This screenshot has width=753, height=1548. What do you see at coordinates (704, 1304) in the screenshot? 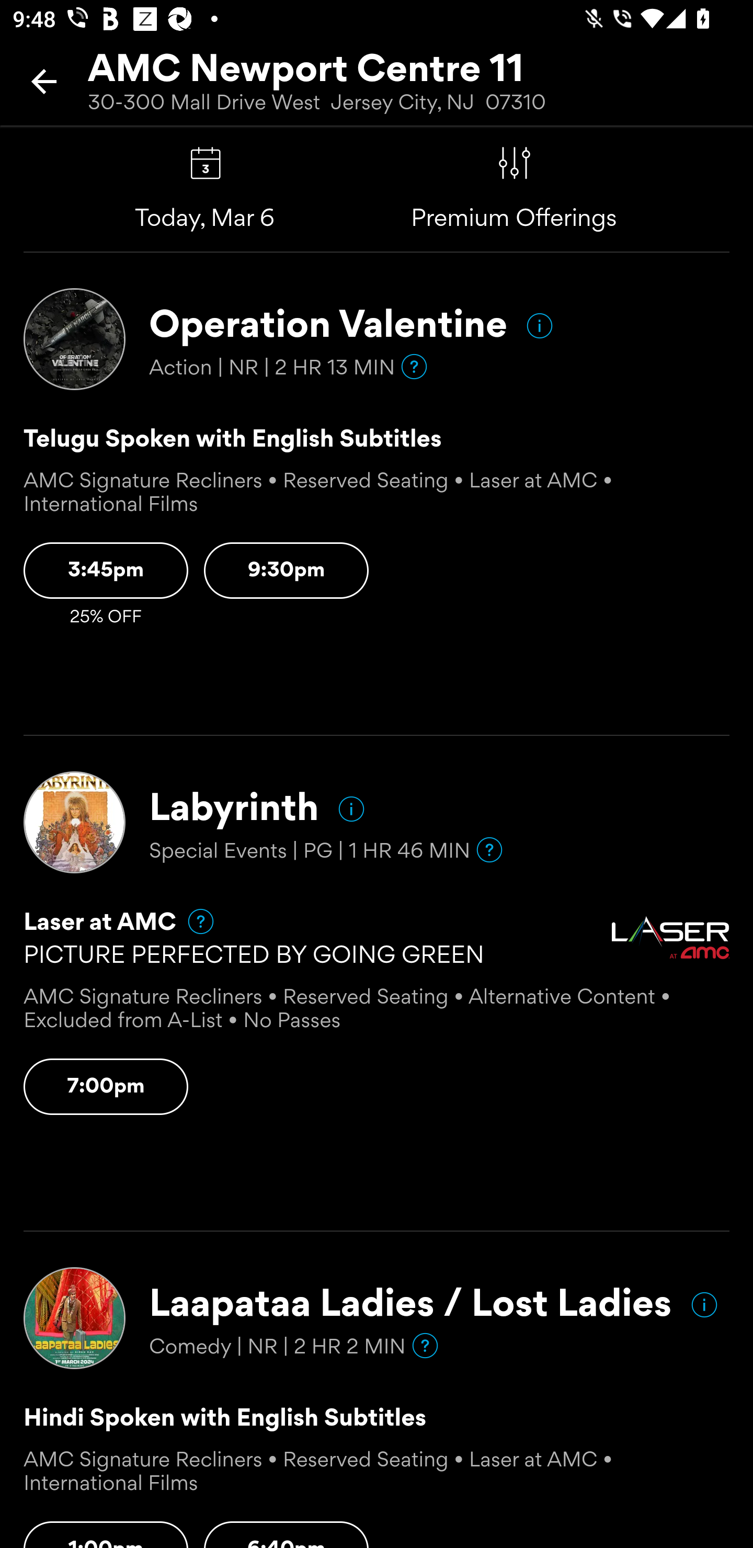
I see `Info` at bounding box center [704, 1304].